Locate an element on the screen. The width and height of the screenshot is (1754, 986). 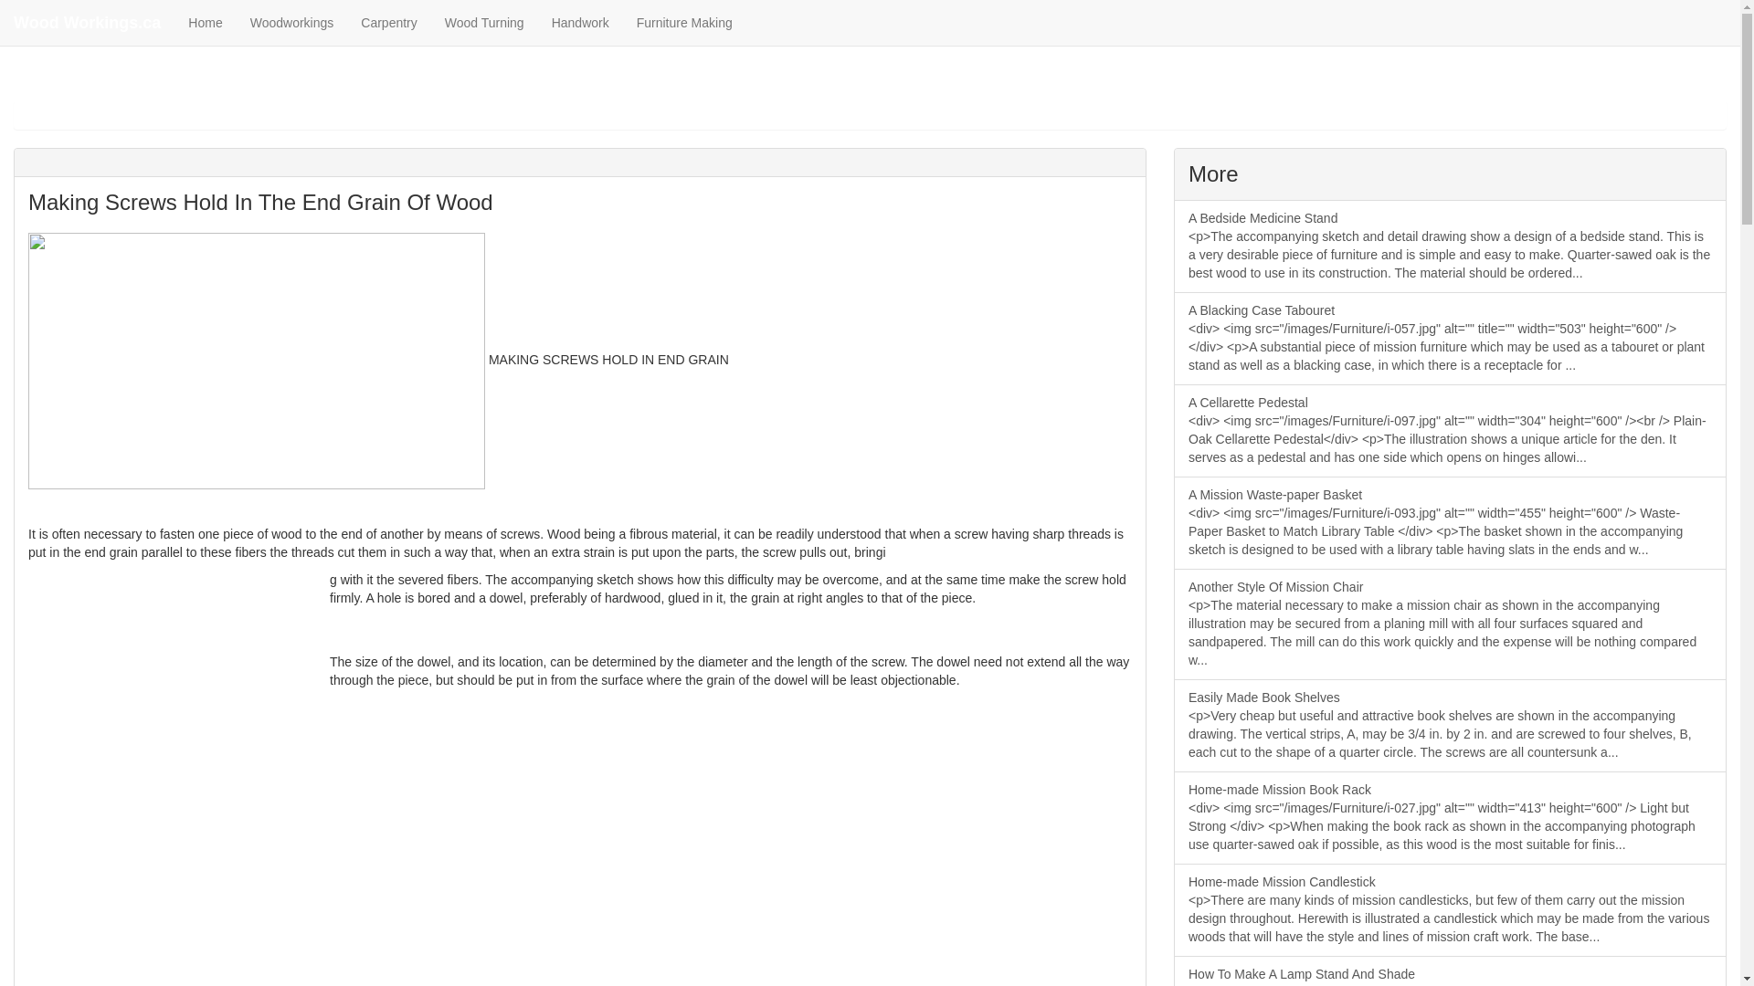
Home is located at coordinates (205, 22).